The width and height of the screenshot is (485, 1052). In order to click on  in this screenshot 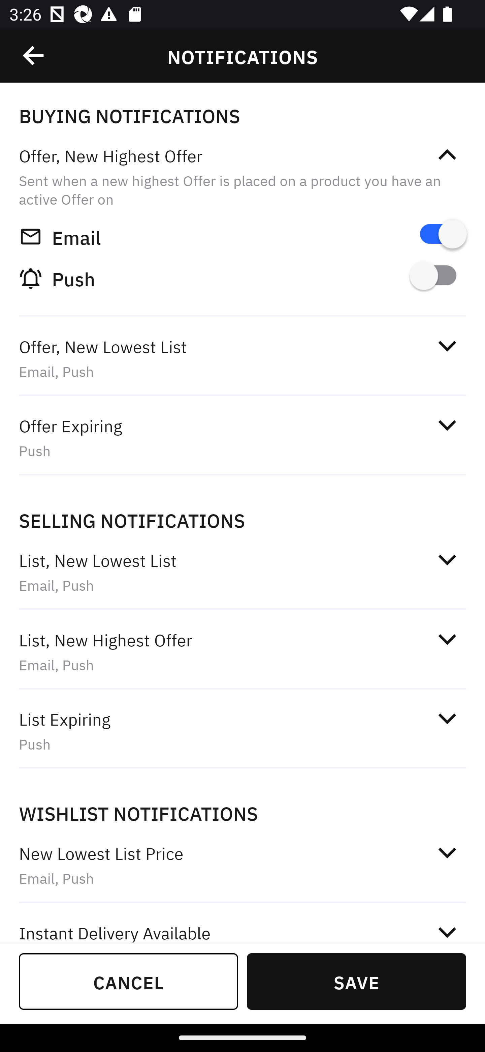, I will do `click(447, 560)`.